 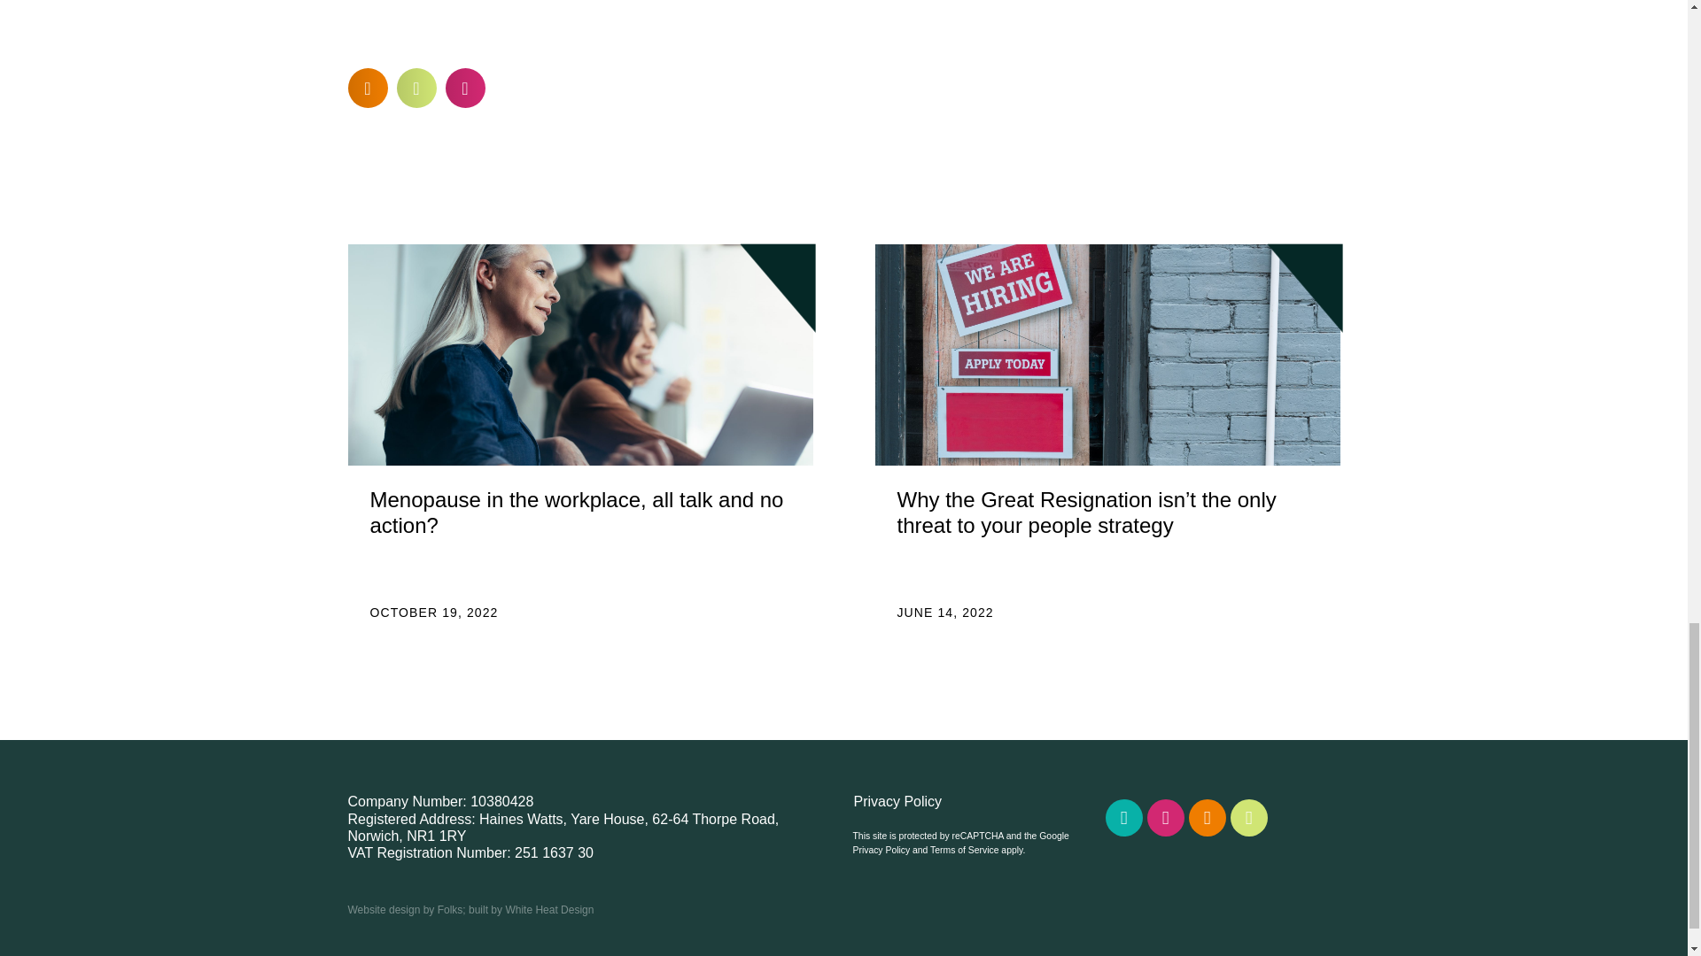 I want to click on Terms of Service, so click(x=964, y=850).